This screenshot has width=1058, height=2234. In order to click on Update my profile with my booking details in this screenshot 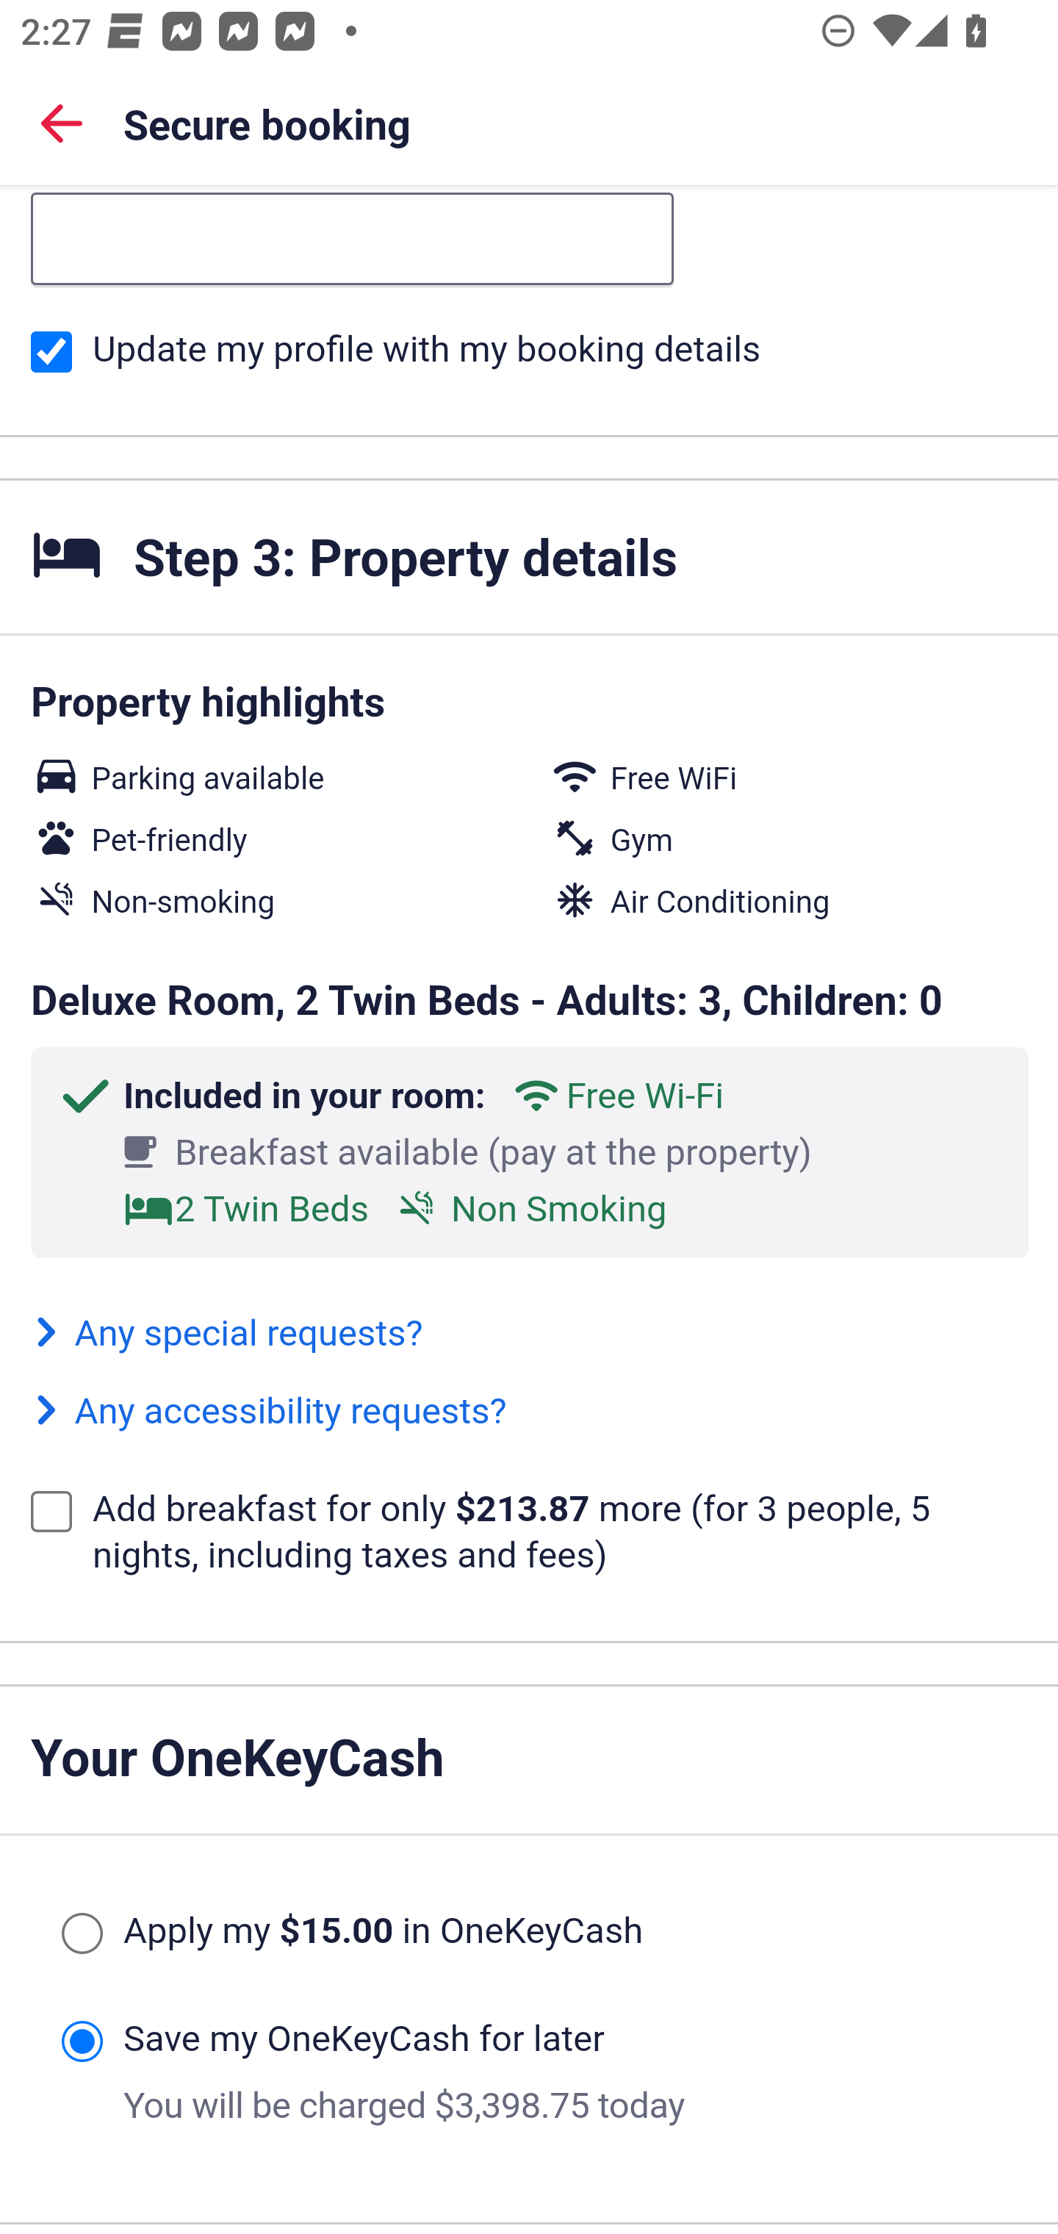, I will do `click(51, 350)`.